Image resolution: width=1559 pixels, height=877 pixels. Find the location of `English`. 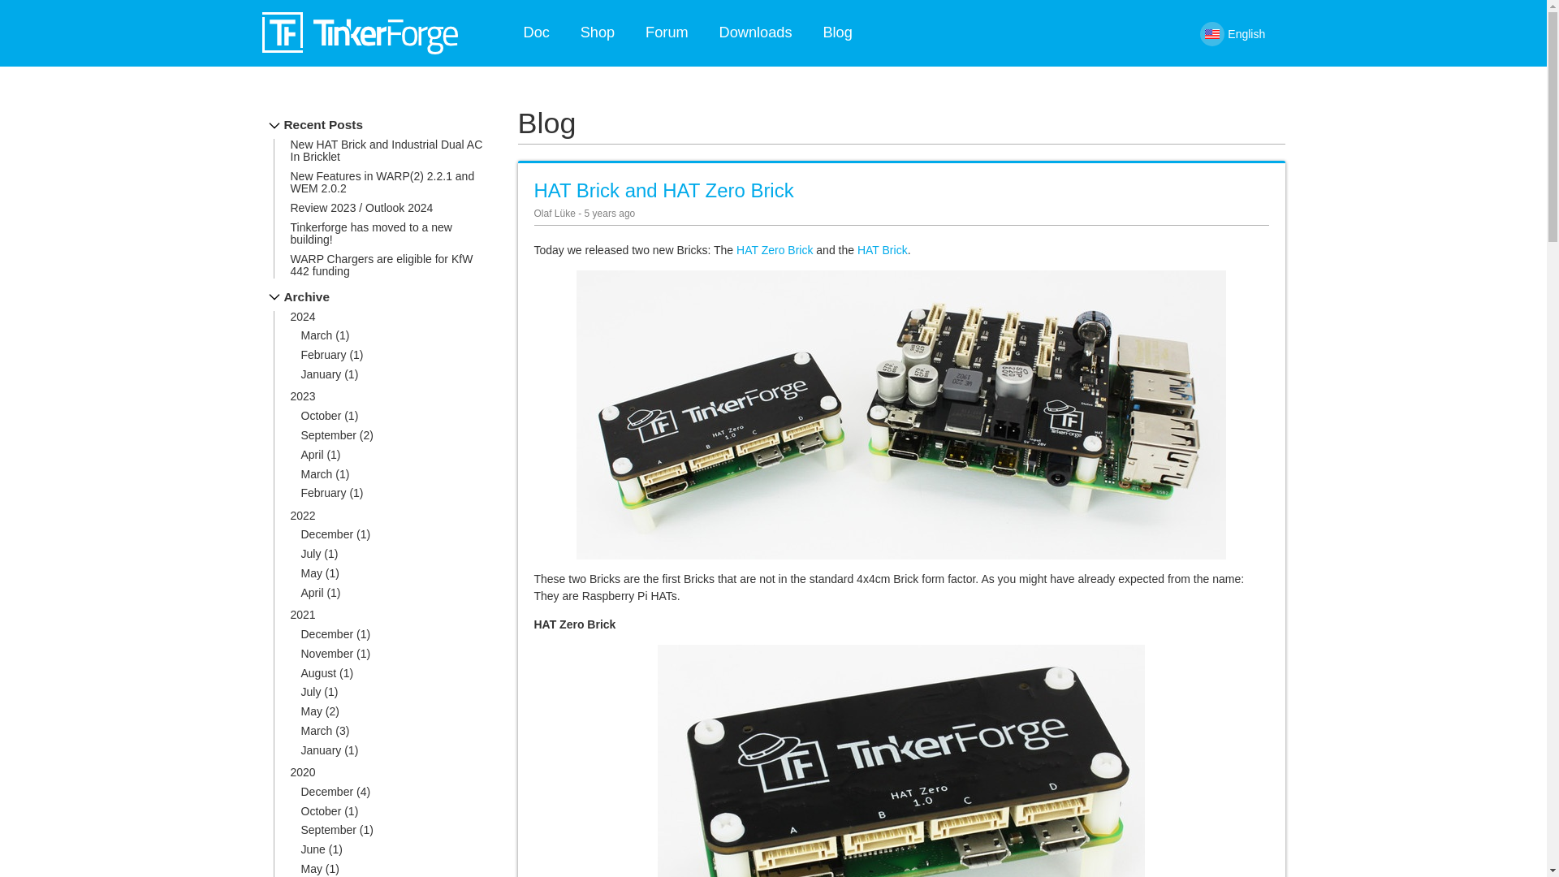

English is located at coordinates (1250, 33).